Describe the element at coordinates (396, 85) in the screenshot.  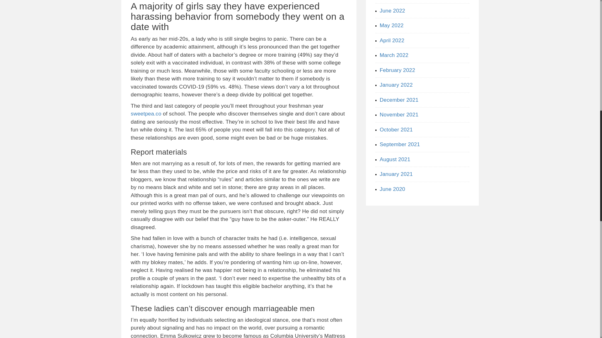
I see `January 2022` at that location.